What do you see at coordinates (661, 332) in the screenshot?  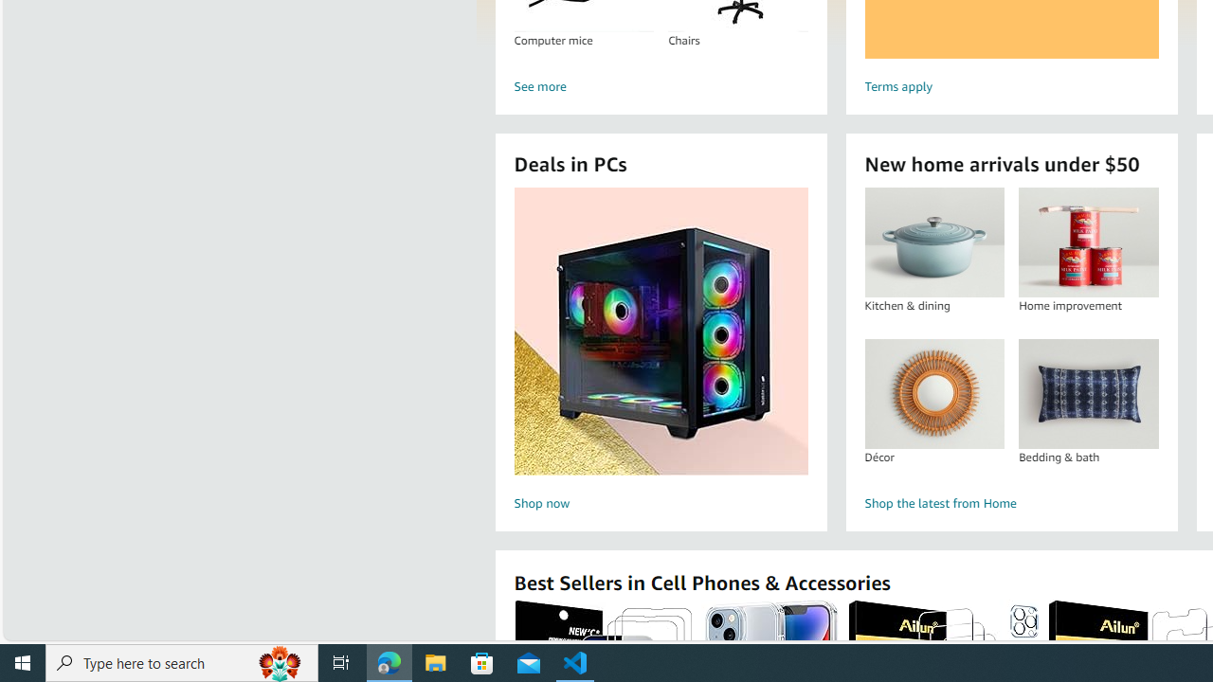 I see `Deals in PCs` at bounding box center [661, 332].